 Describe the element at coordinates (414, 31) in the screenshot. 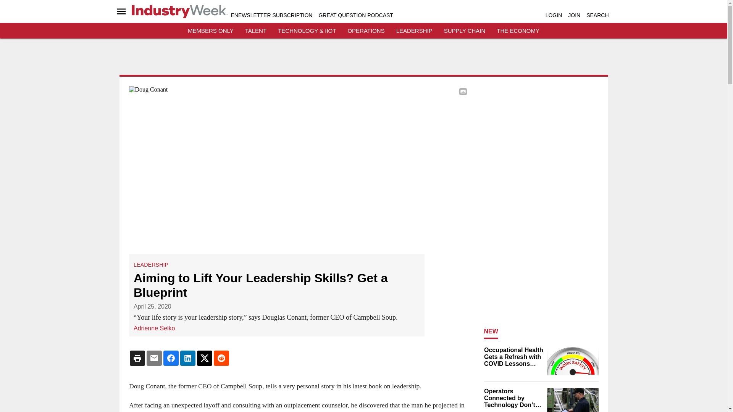

I see `LEADERSHIP` at that location.